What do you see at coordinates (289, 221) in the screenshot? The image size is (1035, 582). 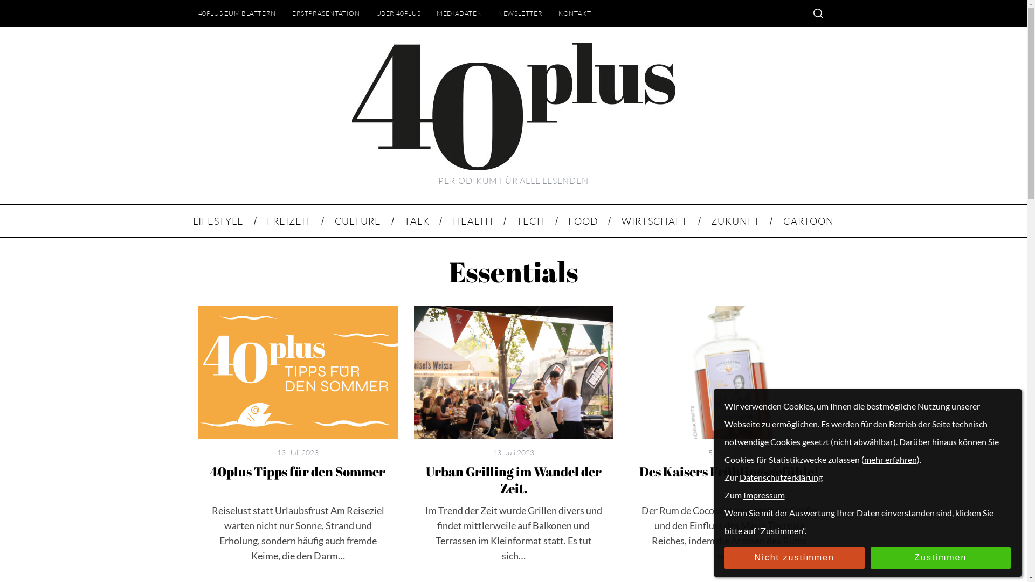 I see `FREIZEIT` at bounding box center [289, 221].